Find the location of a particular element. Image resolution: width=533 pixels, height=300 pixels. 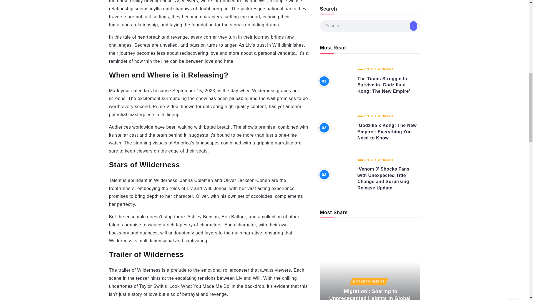

ENTERTAINMENT is located at coordinates (376, 70).